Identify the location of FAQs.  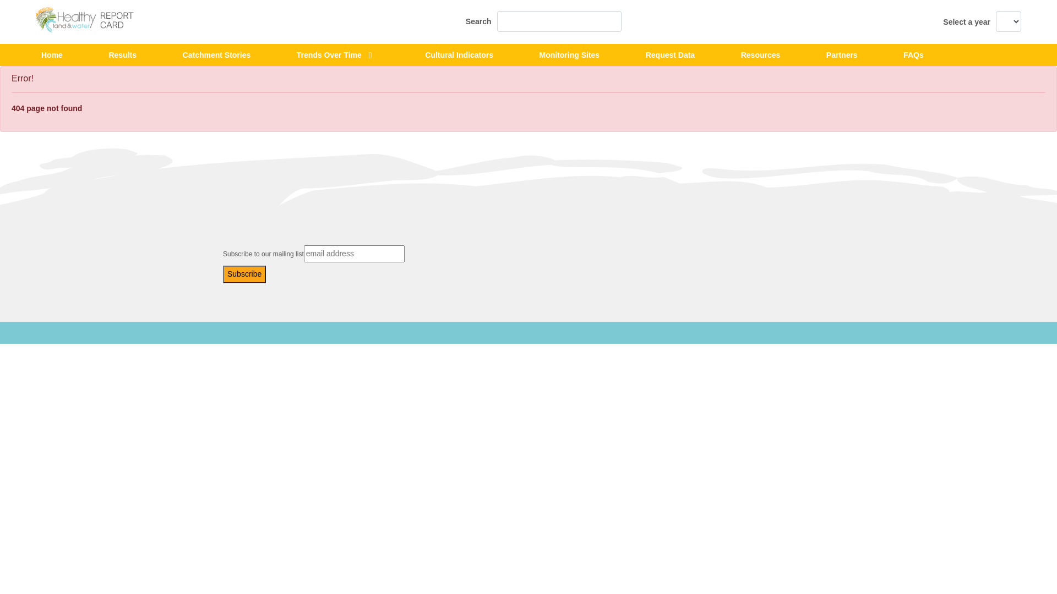
(914, 56).